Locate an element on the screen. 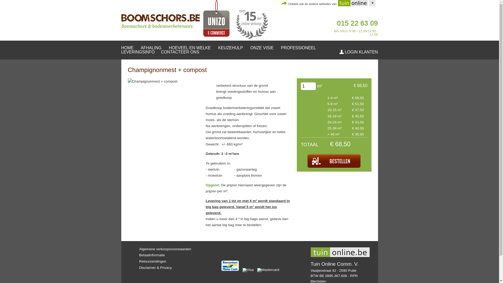 Image resolution: width=503 pixels, height=283 pixels. ONZE VISIE is located at coordinates (262, 48).